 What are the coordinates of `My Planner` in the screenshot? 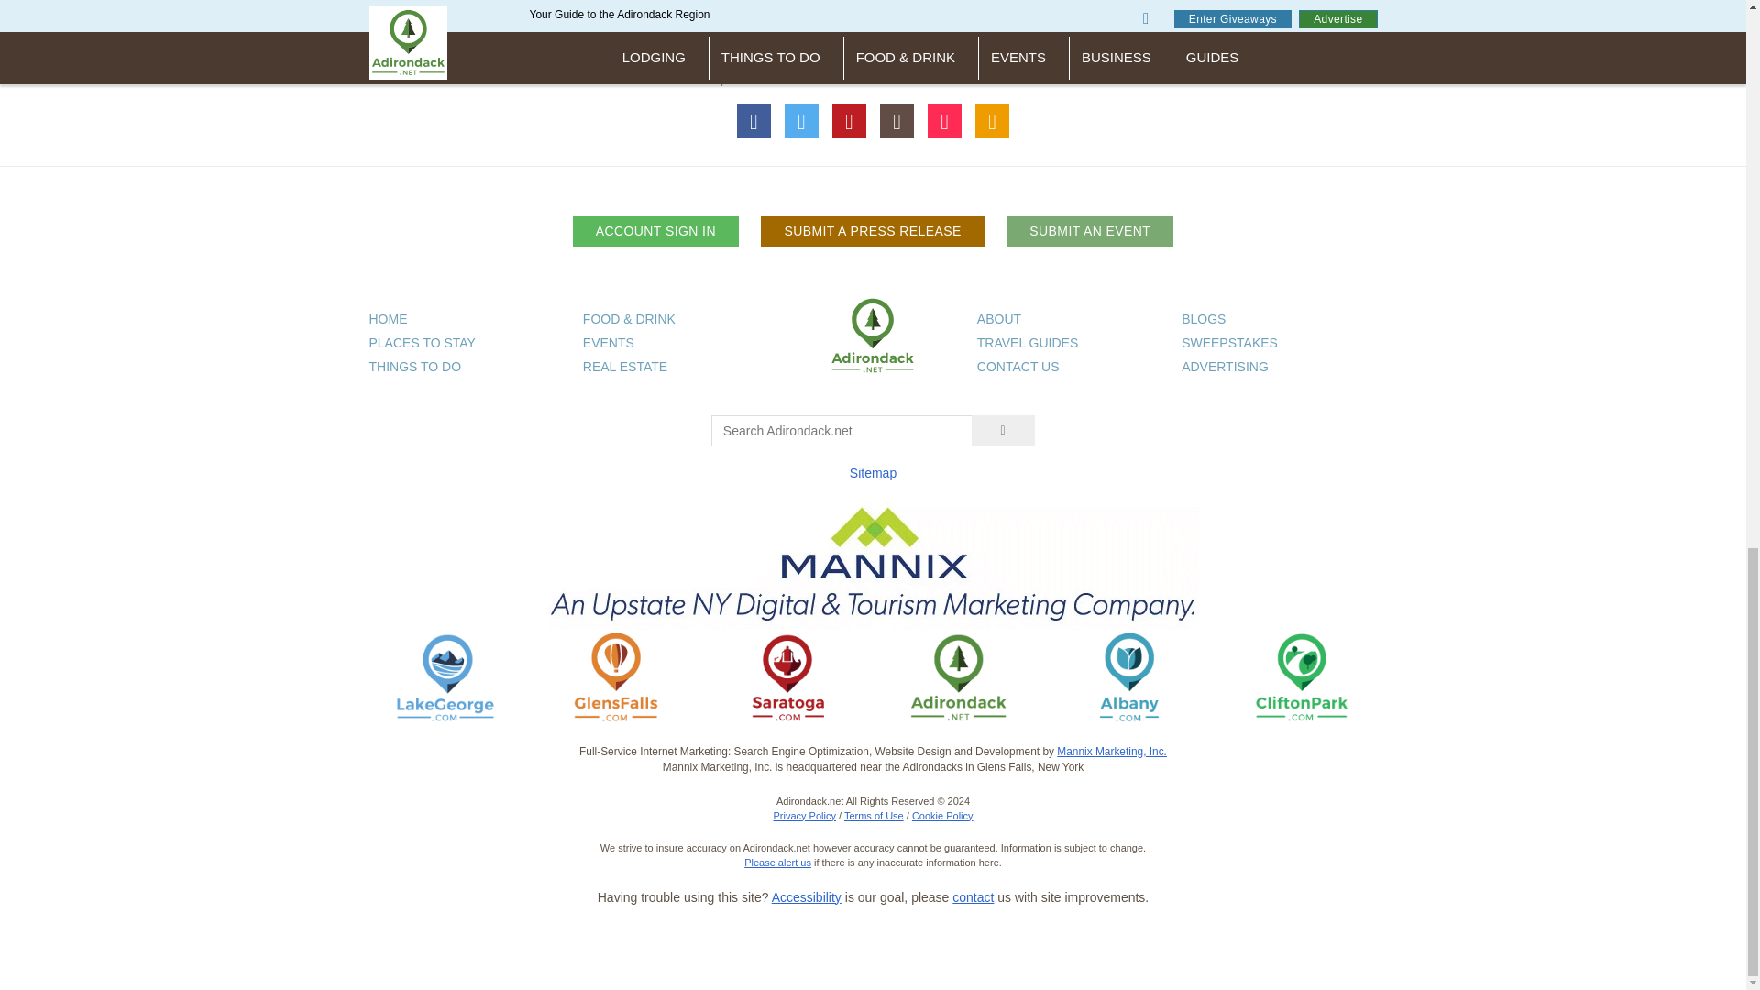 It's located at (992, 121).